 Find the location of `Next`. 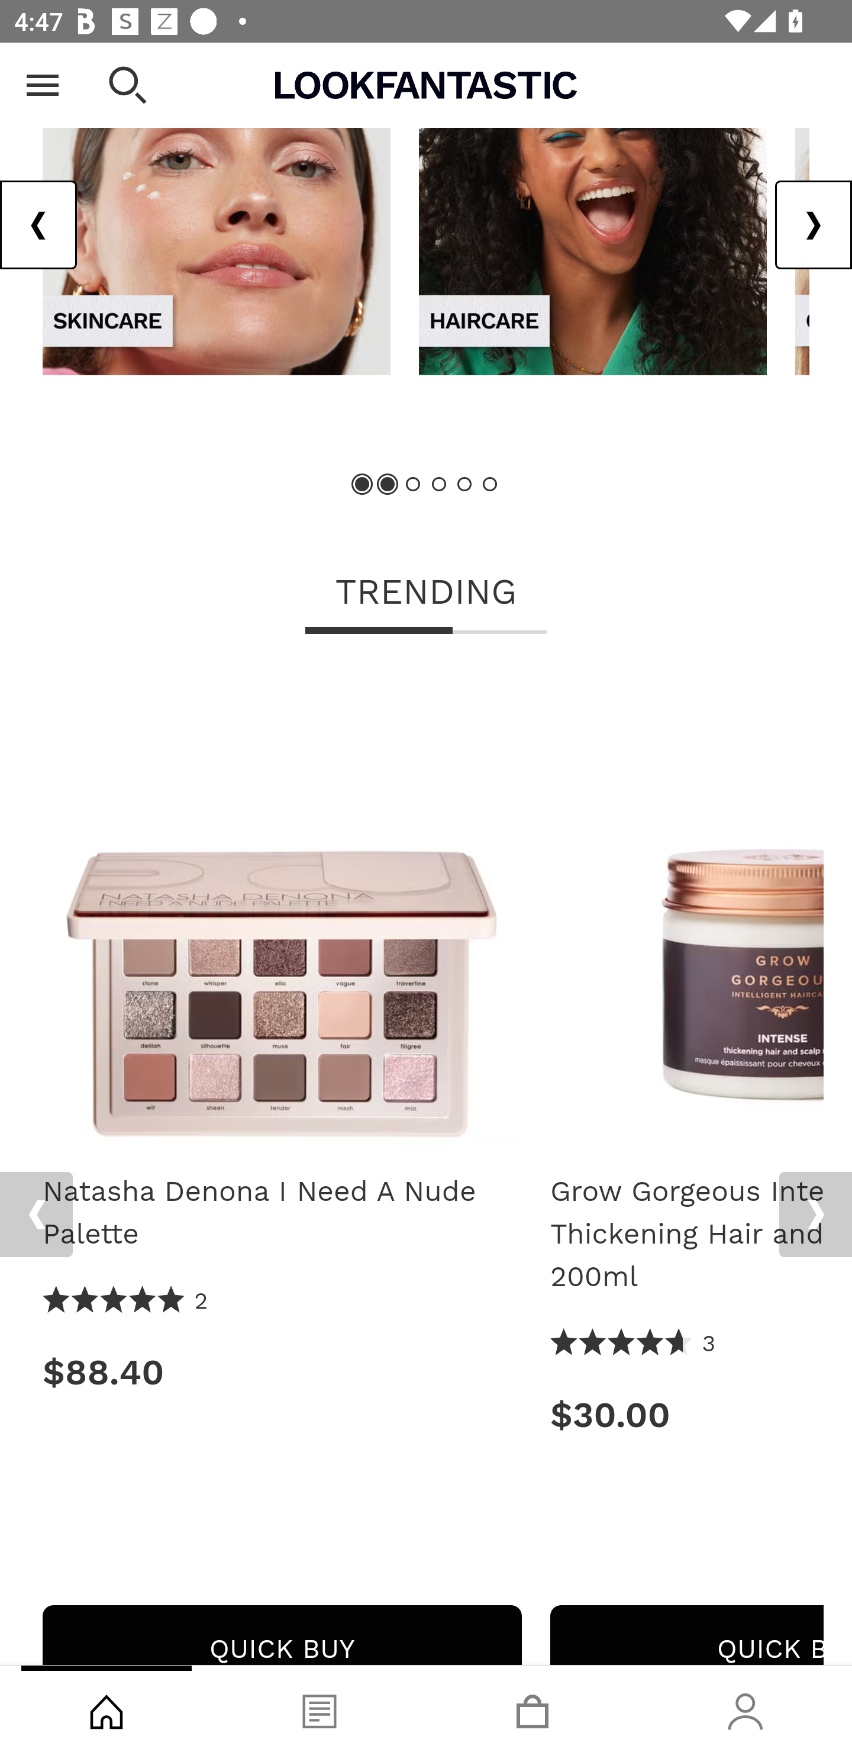

Next is located at coordinates (815, 1216).